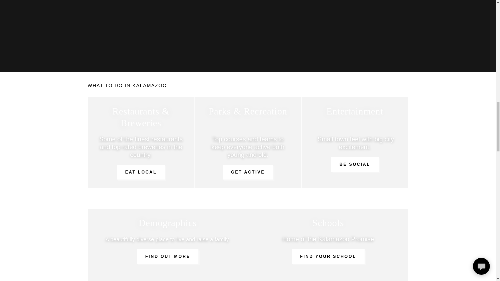 Image resolution: width=500 pixels, height=281 pixels. Describe the element at coordinates (248, 172) in the screenshot. I see `GET ACTIVE` at that location.